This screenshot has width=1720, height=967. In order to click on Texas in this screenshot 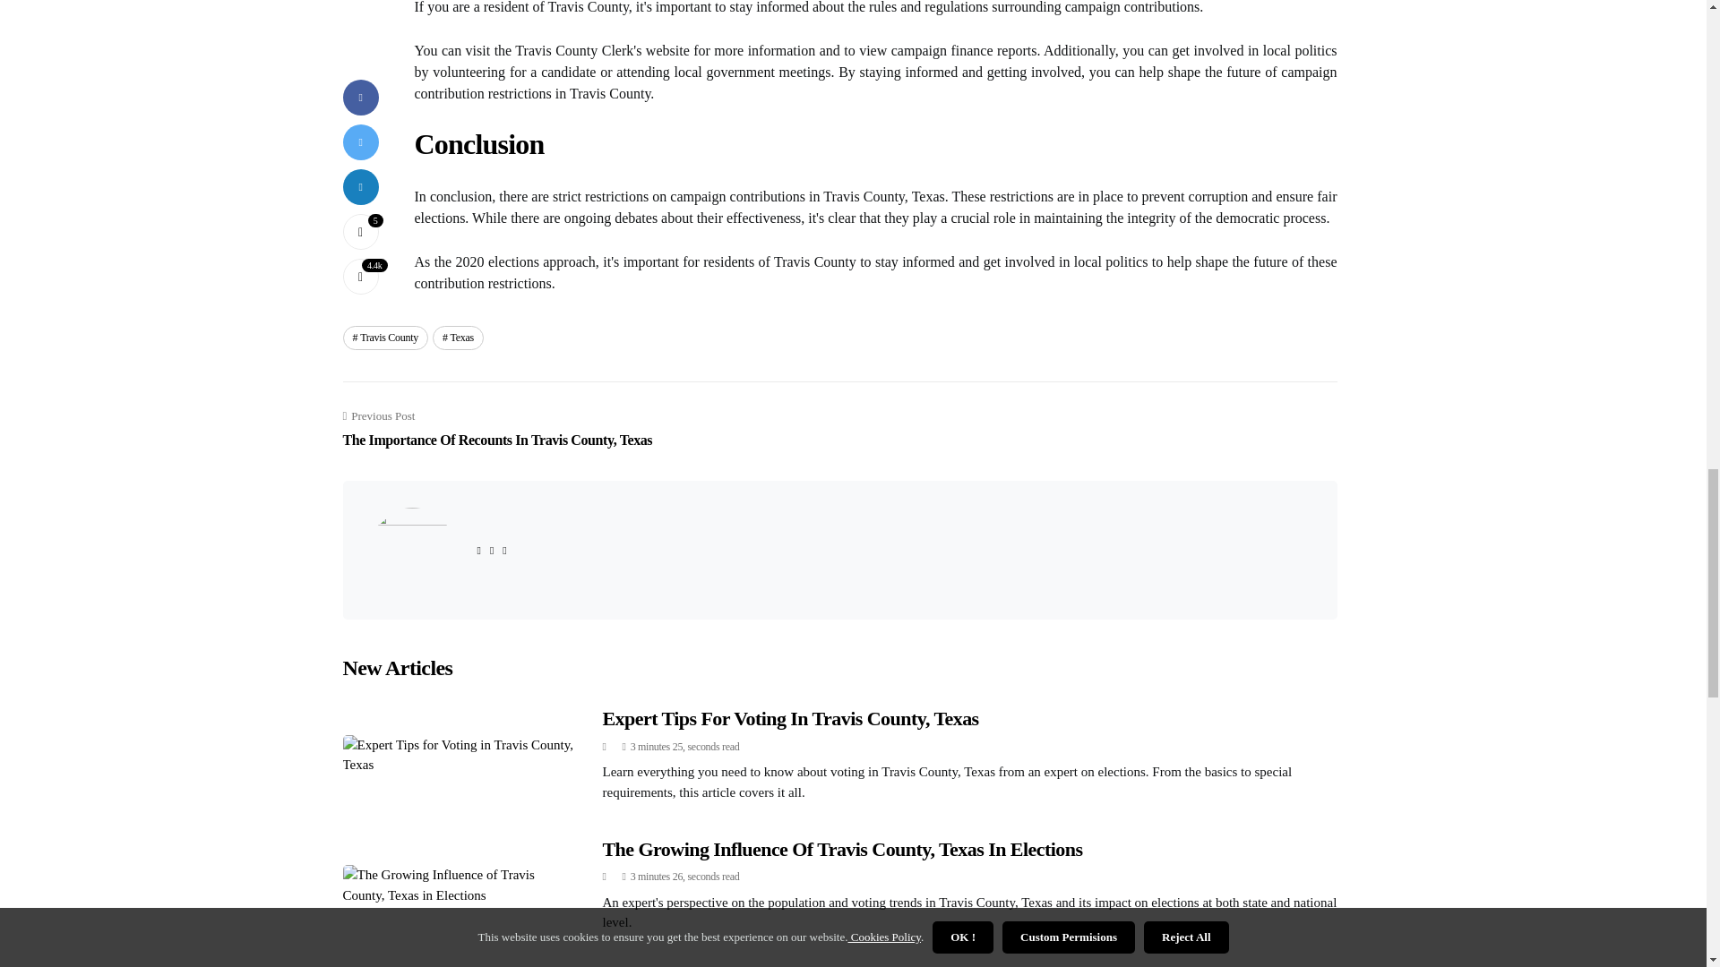, I will do `click(458, 337)`.